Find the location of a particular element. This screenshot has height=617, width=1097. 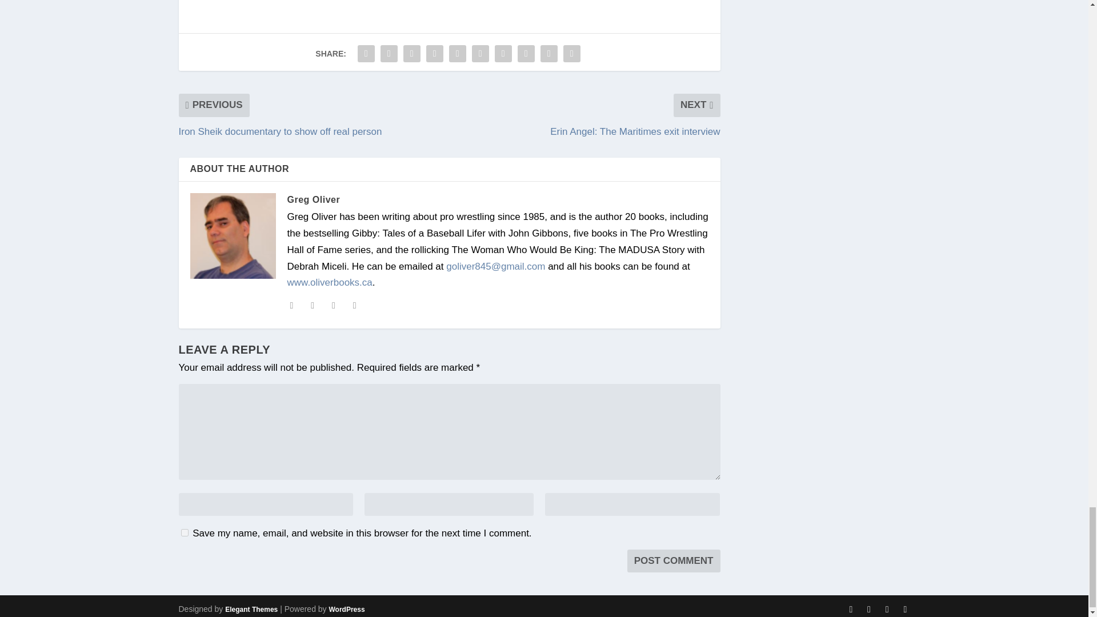

Share "Brodus Clay tries horror in No One Lives" via Buffer is located at coordinates (503, 54).